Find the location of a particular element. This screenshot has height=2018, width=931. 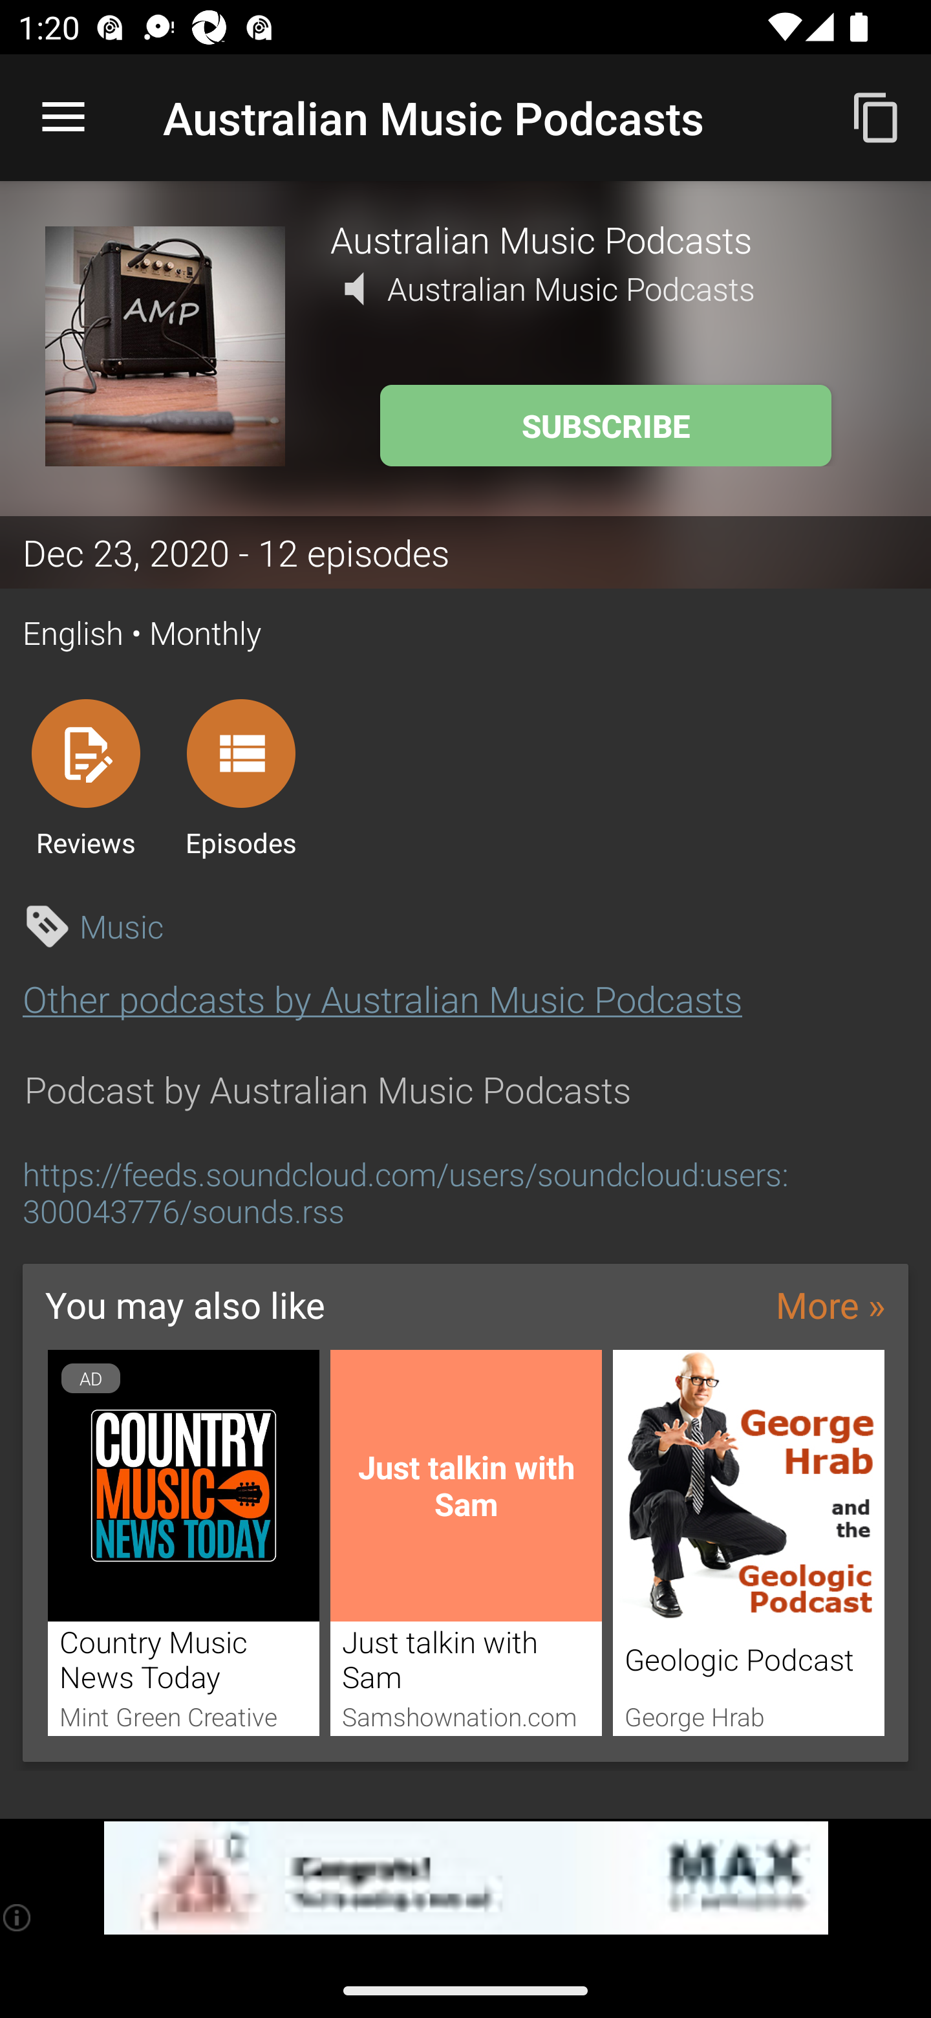

Reviews is located at coordinates (85, 777).